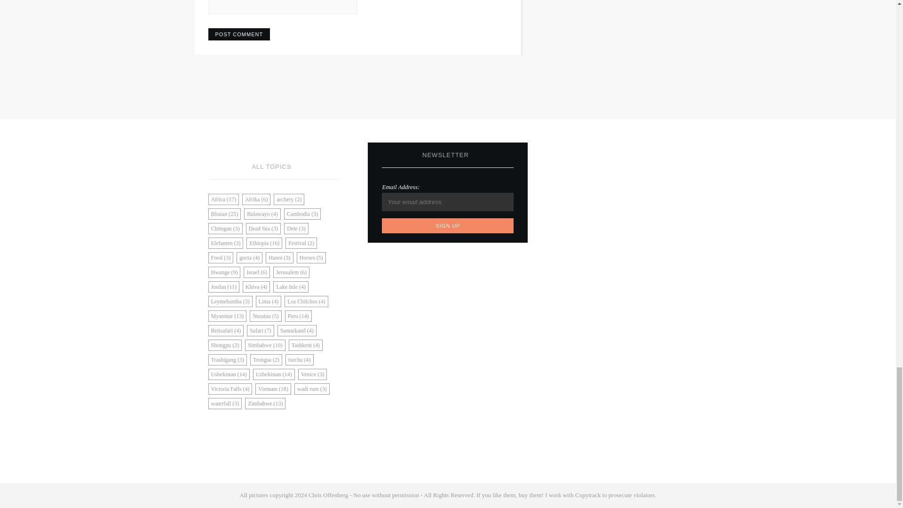 This screenshot has width=903, height=508. Describe the element at coordinates (448, 226) in the screenshot. I see `Sign up` at that location.